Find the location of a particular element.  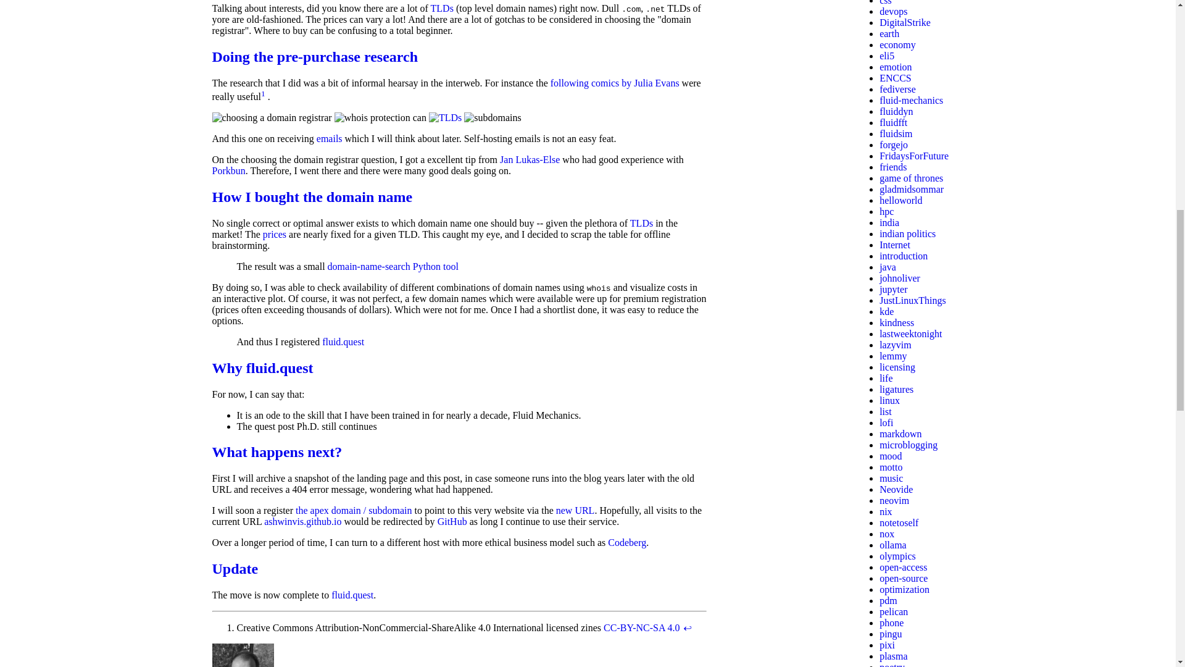

How I bought the domain name is located at coordinates (312, 196).